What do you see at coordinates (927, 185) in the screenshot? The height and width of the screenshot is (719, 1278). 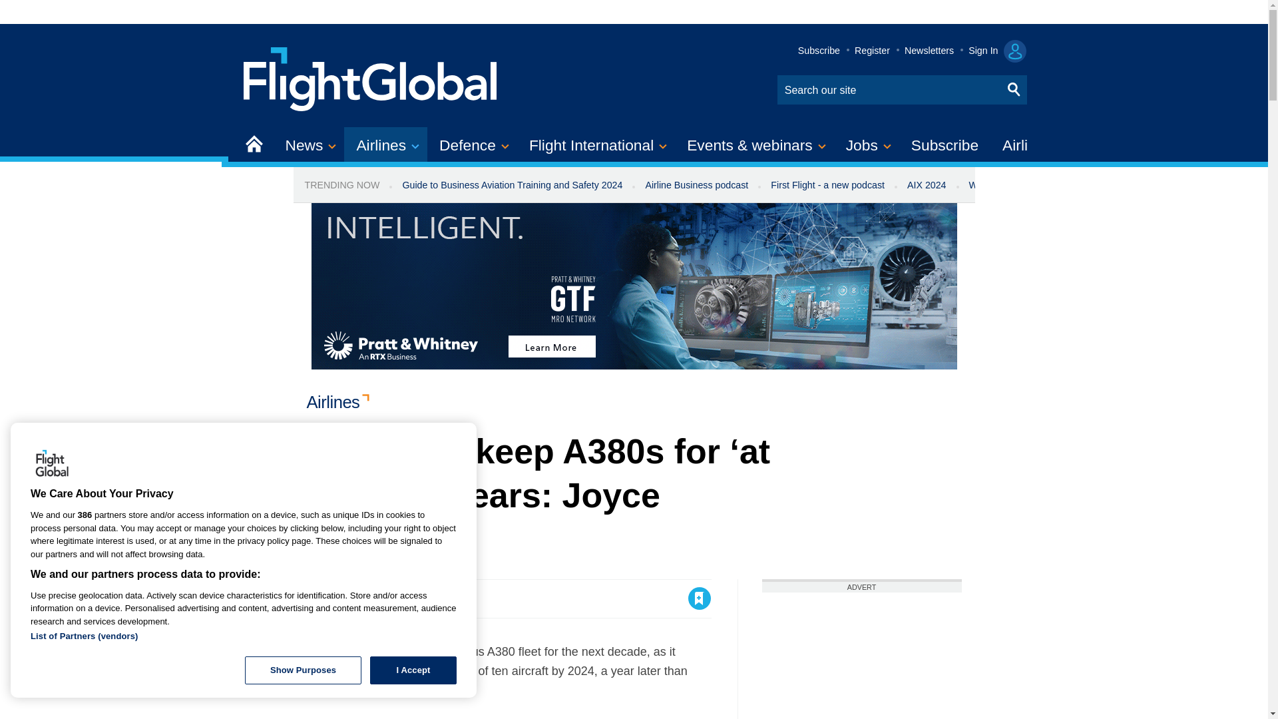 I see `AIX 2024` at bounding box center [927, 185].